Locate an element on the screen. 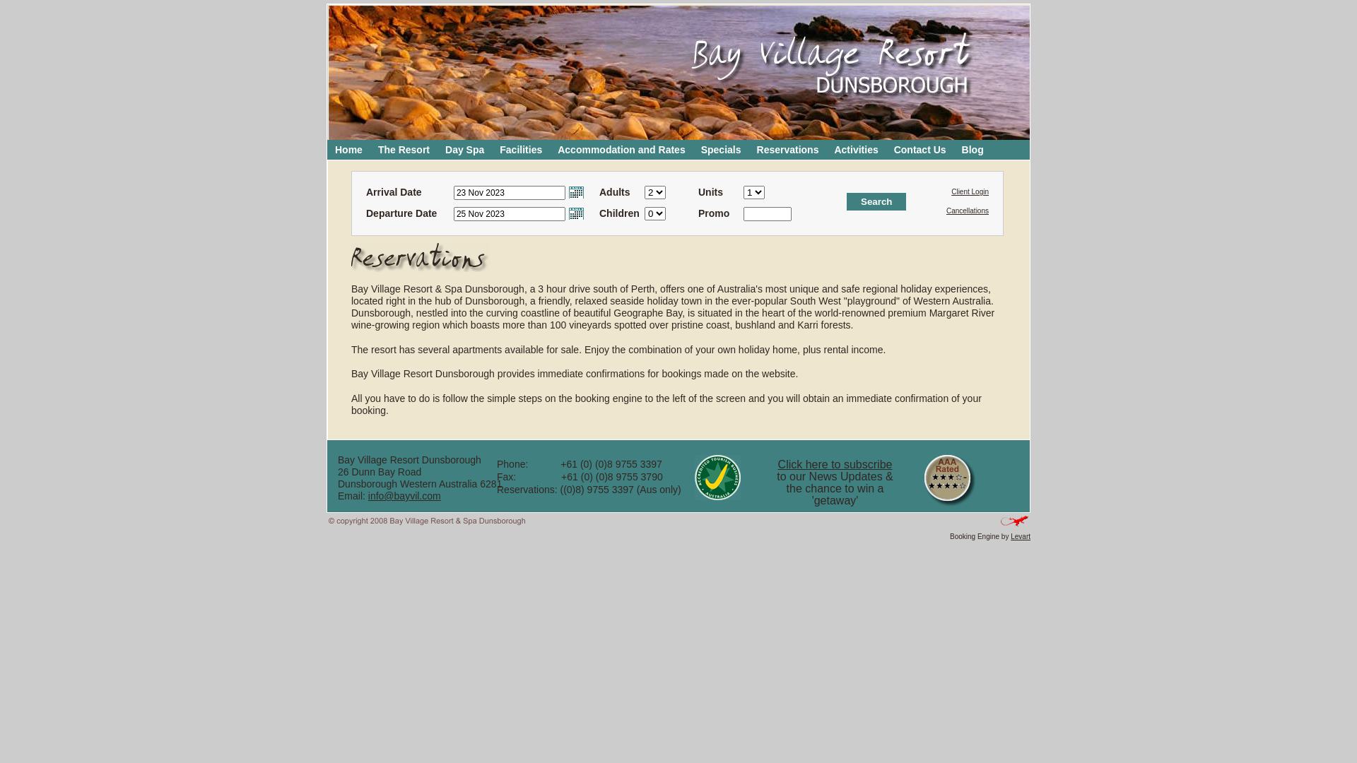 This screenshot has height=763, width=1357. Blog is located at coordinates (973, 150).